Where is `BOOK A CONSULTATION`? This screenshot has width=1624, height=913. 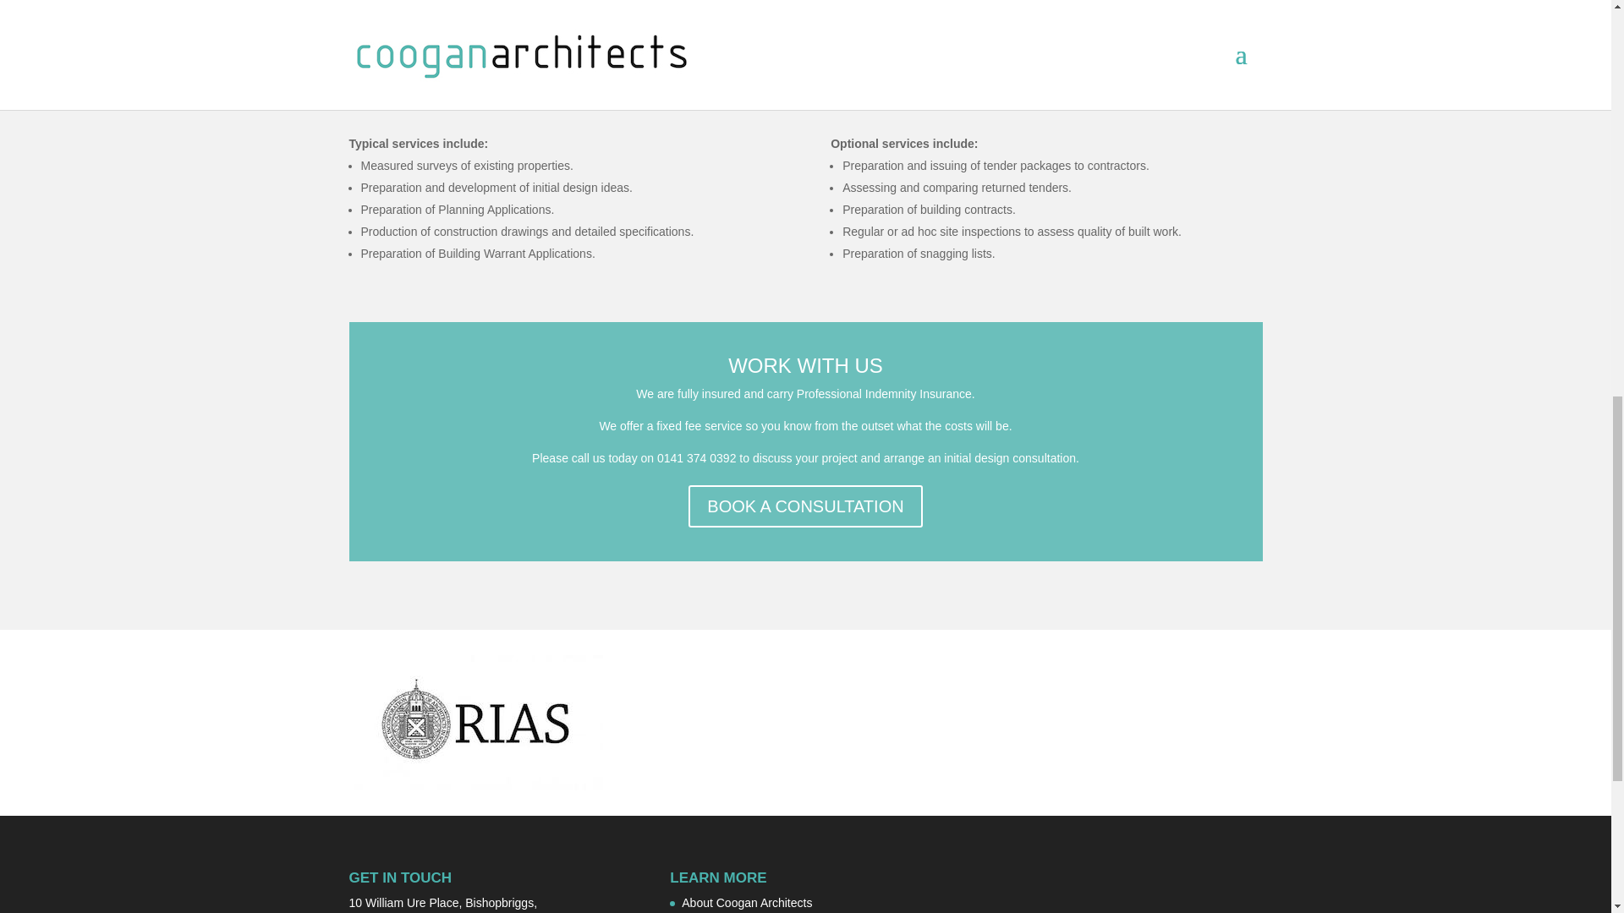 BOOK A CONSULTATION is located at coordinates (805, 506).